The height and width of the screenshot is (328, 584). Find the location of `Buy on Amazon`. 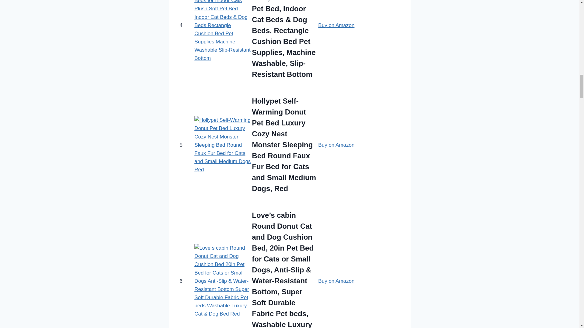

Buy on Amazon is located at coordinates (336, 145).